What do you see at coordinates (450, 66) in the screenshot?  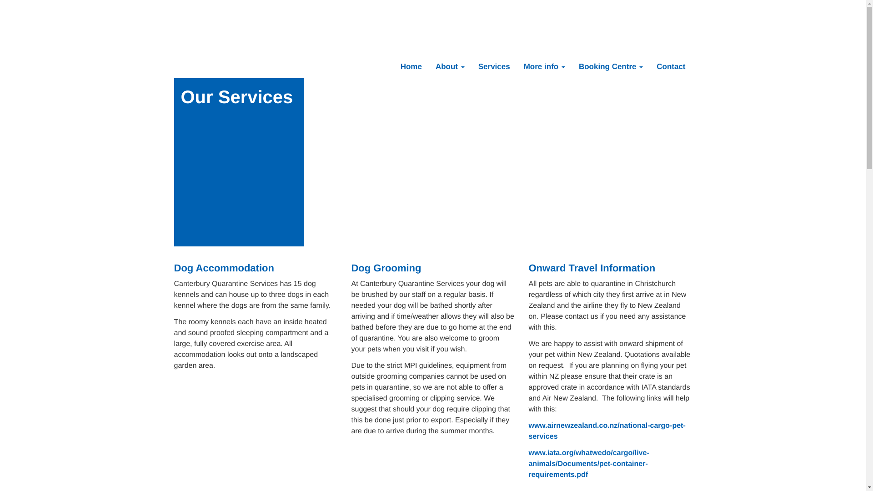 I see `About` at bounding box center [450, 66].